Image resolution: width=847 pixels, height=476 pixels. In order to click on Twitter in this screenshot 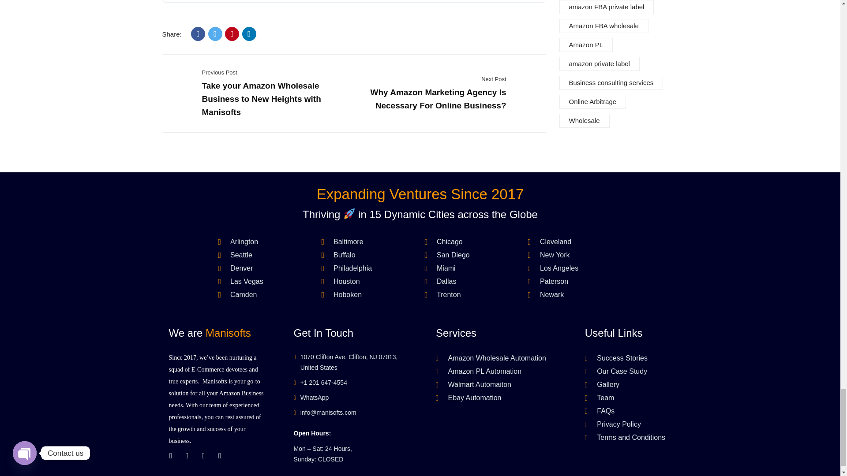, I will do `click(215, 33)`.